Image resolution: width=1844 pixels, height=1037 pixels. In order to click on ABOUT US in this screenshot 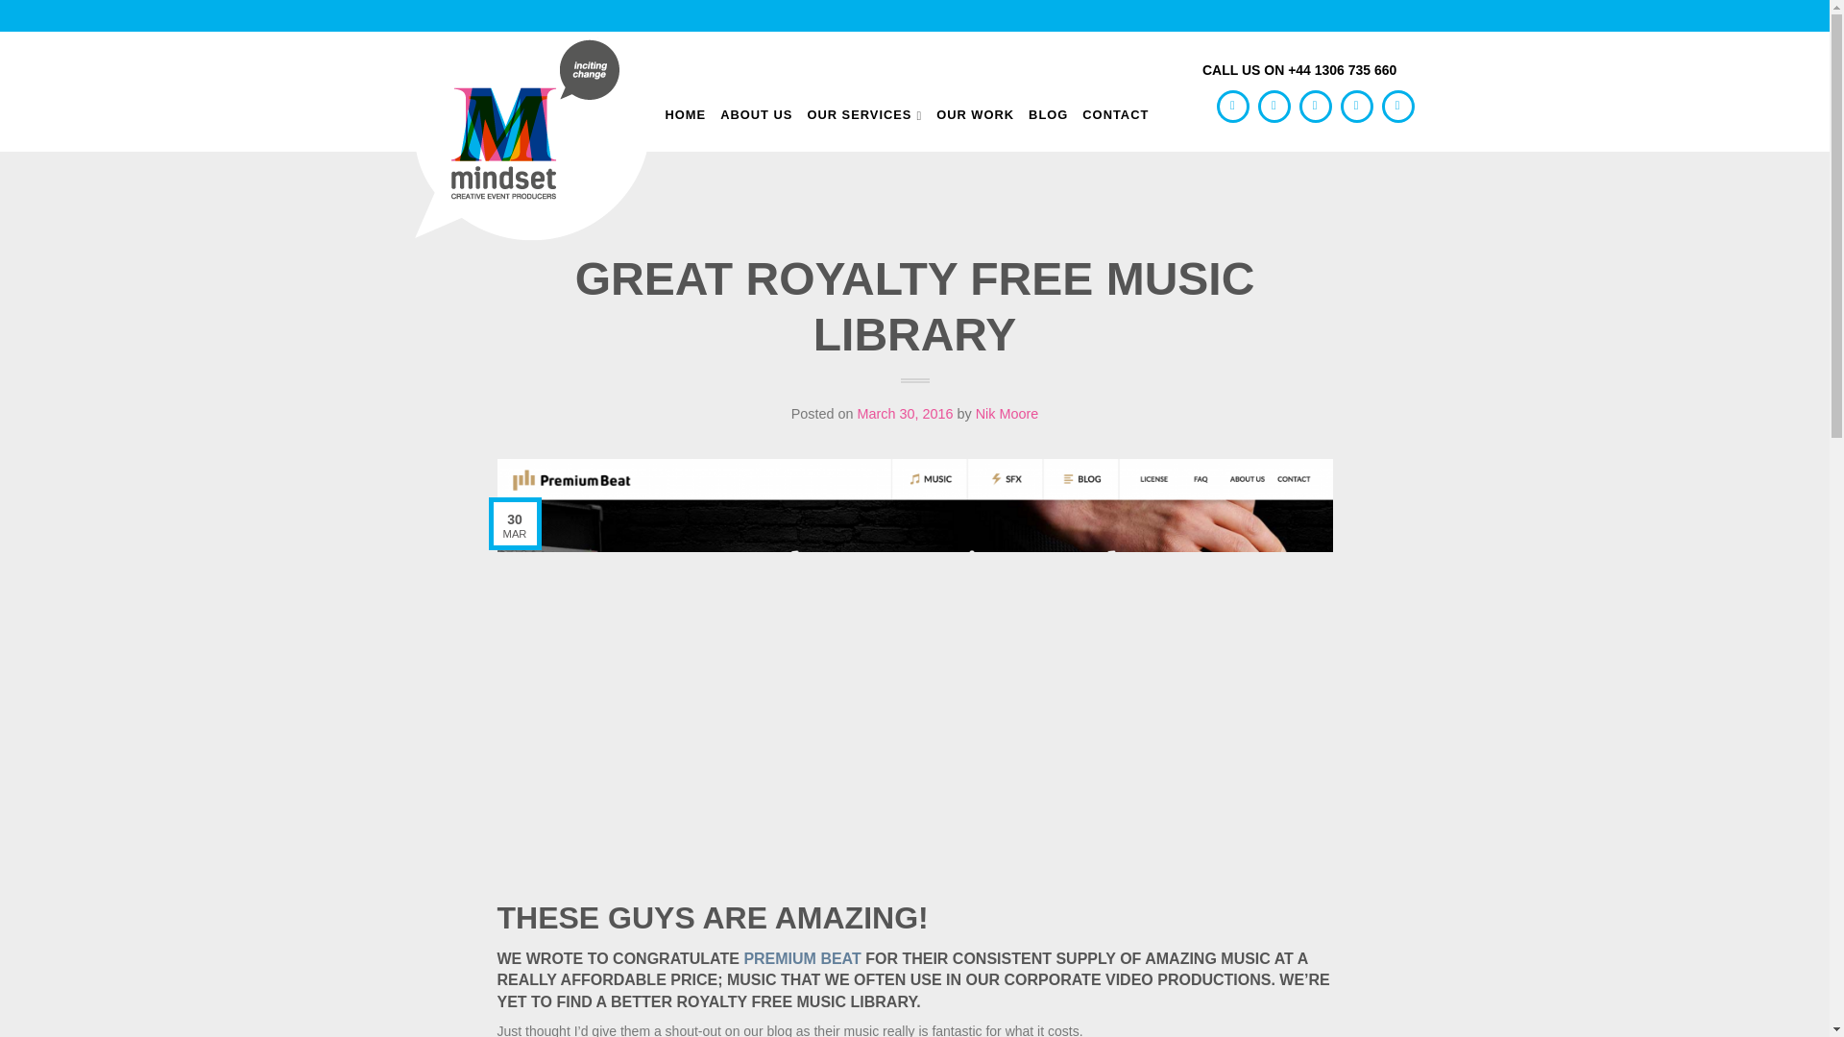, I will do `click(757, 114)`.